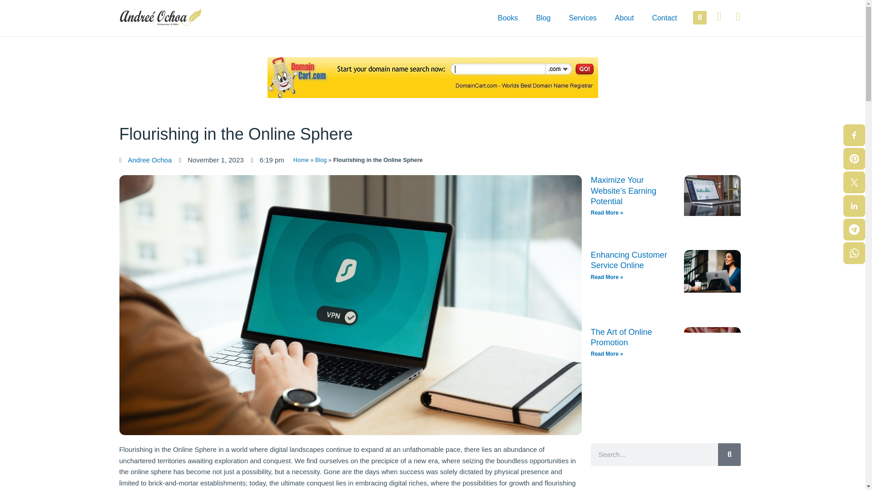 This screenshot has height=490, width=872. I want to click on Books, so click(507, 18).